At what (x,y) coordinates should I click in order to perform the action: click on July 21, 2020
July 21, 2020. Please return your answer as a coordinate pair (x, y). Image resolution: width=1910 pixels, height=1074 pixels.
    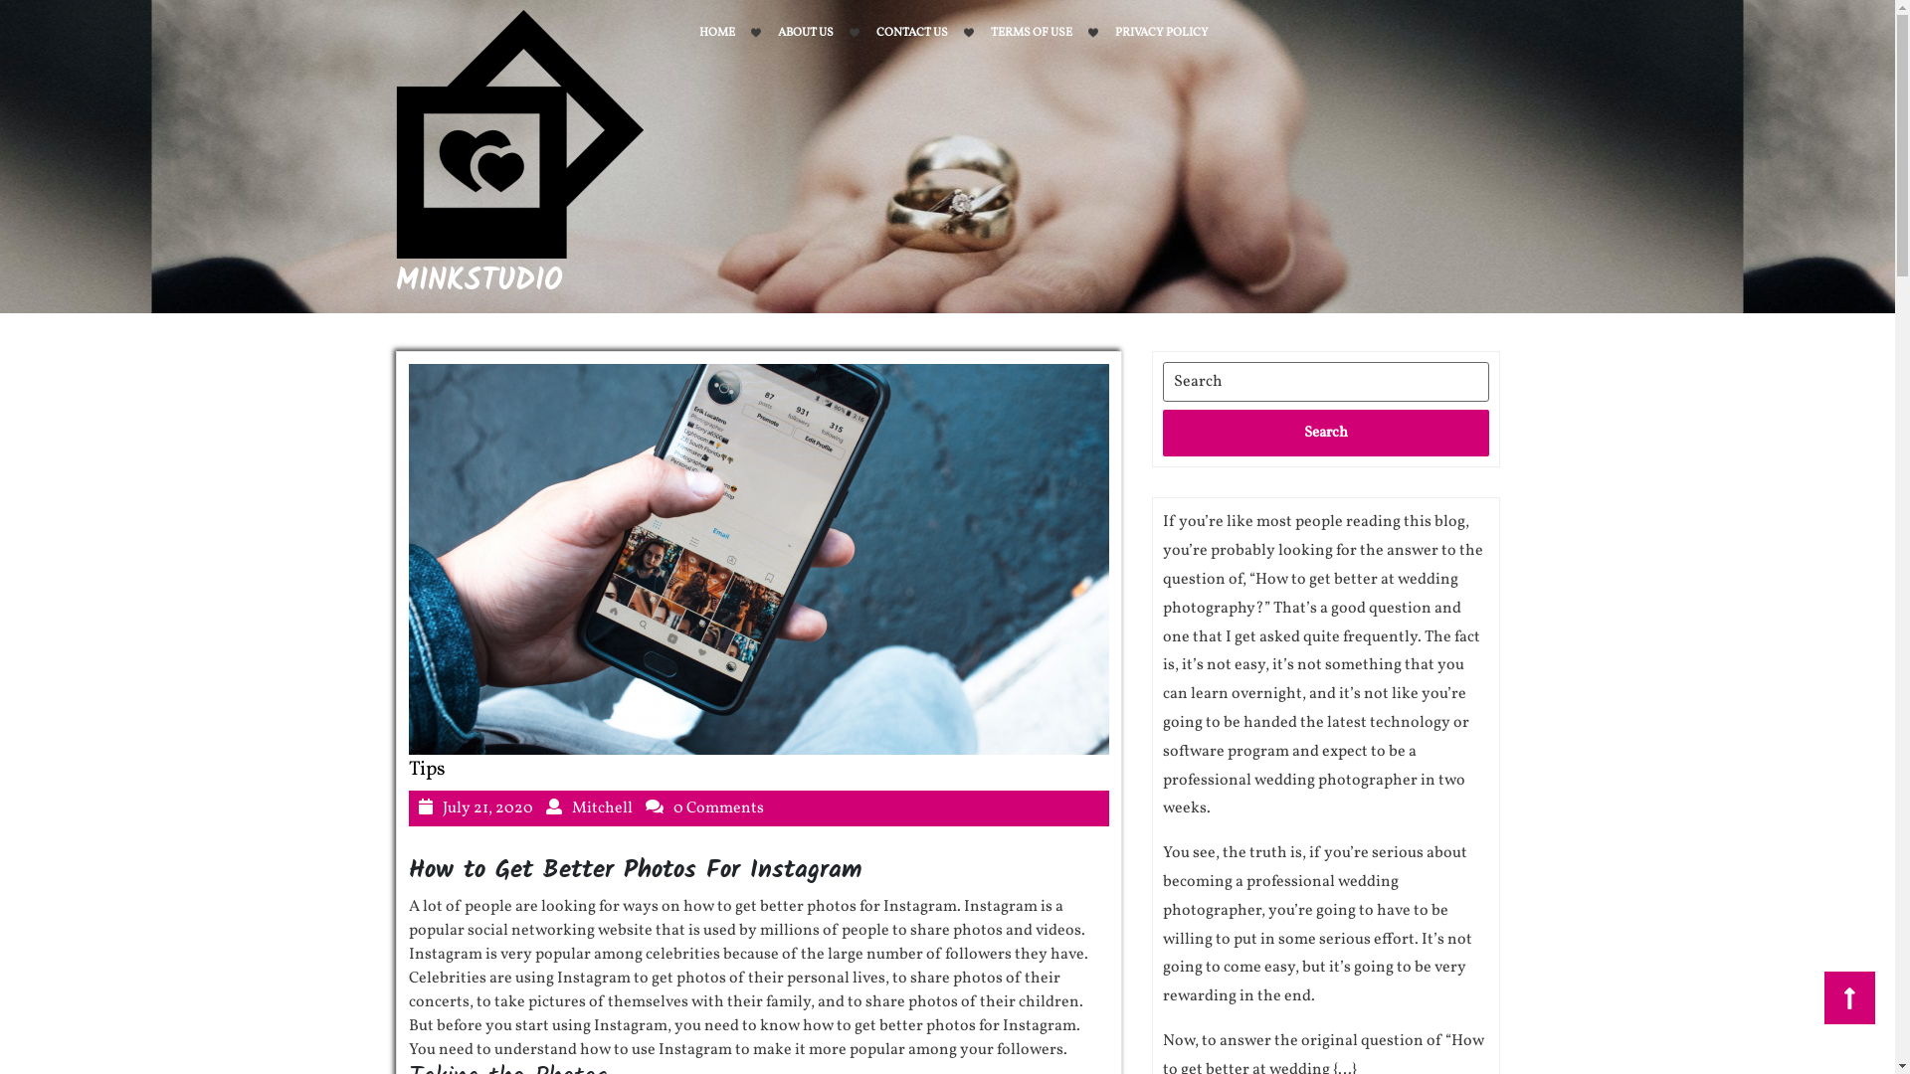
    Looking at the image, I should click on (487, 808).